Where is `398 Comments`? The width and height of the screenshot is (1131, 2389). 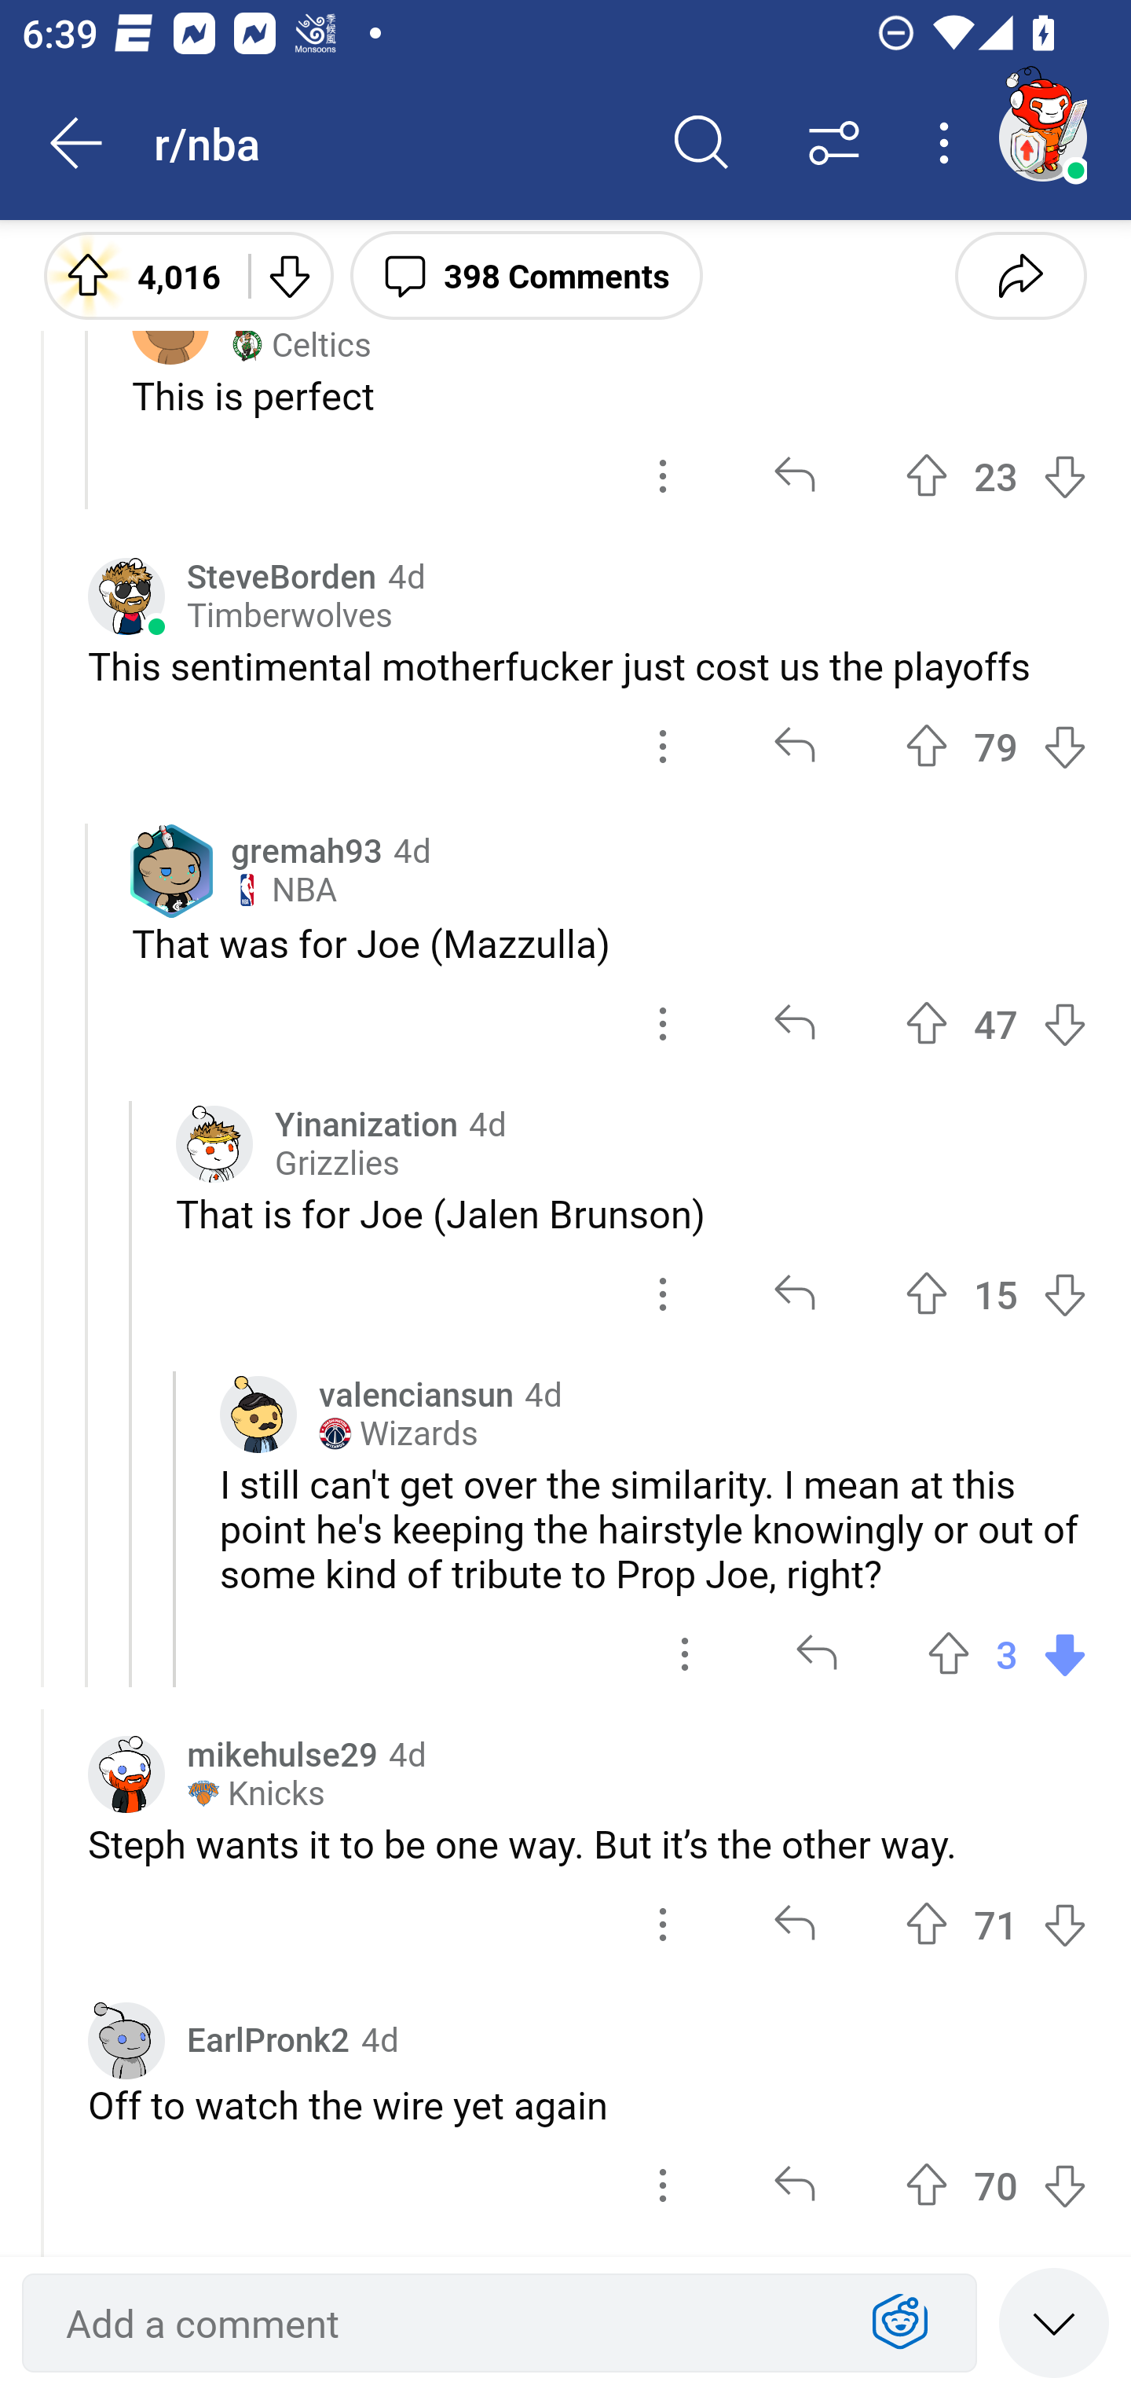 398 Comments is located at coordinates (526, 274).